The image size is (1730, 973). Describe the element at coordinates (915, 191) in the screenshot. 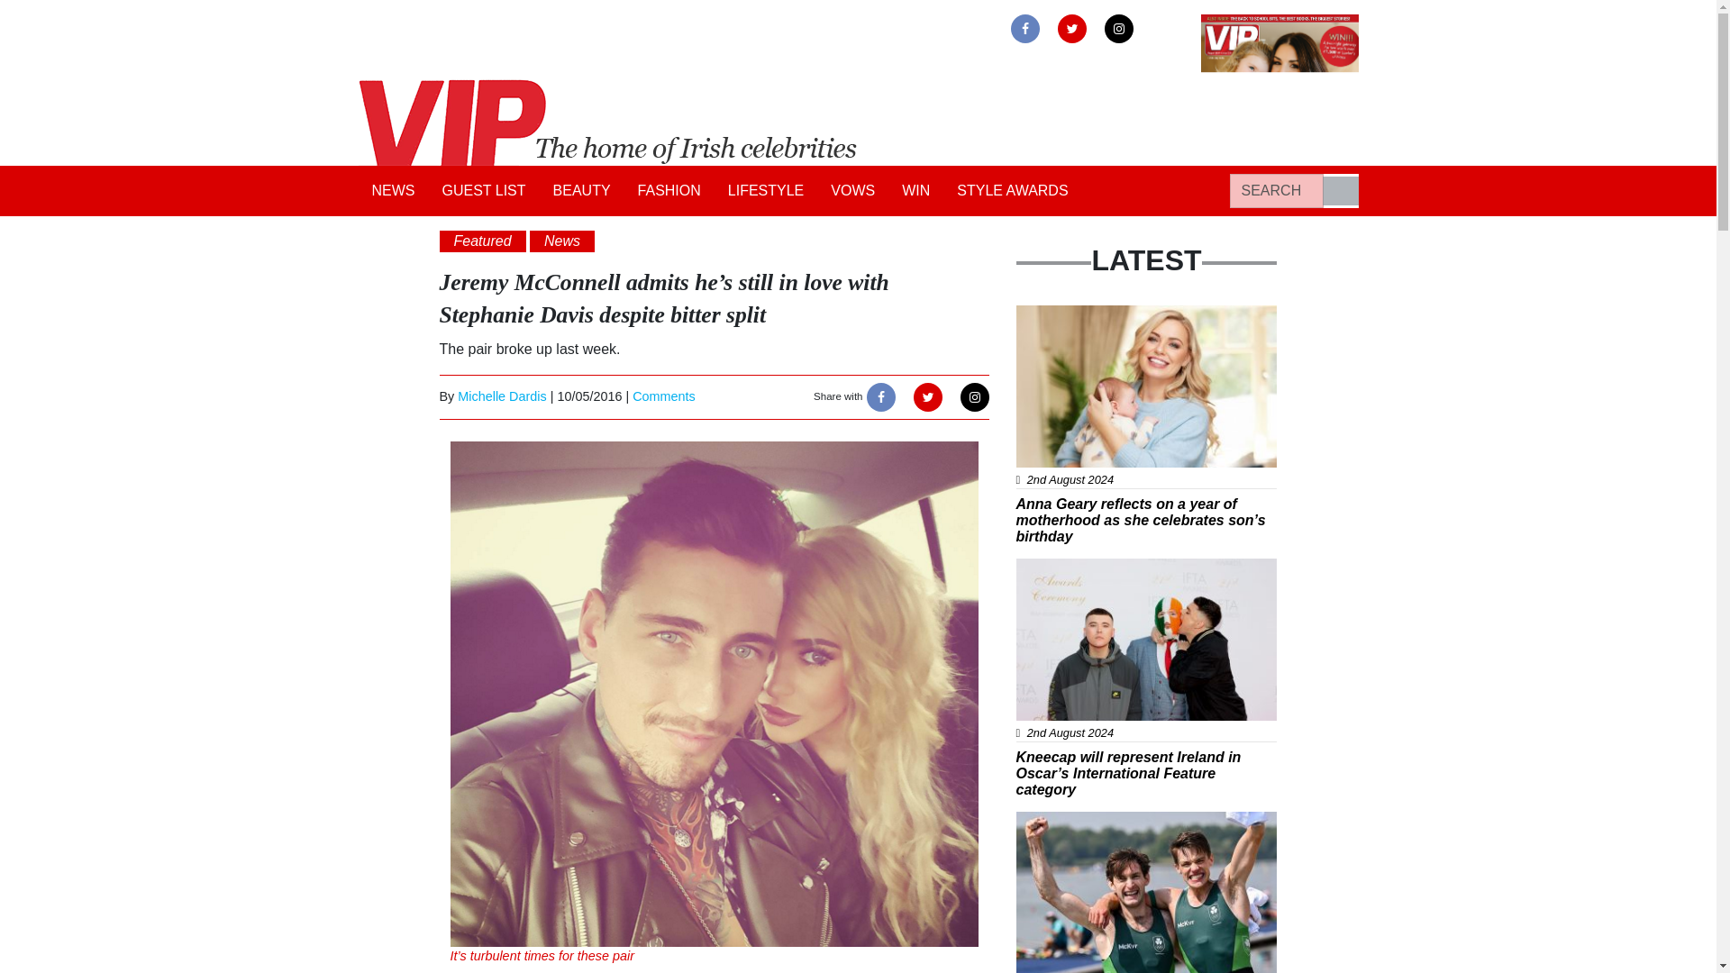

I see `WIN` at that location.